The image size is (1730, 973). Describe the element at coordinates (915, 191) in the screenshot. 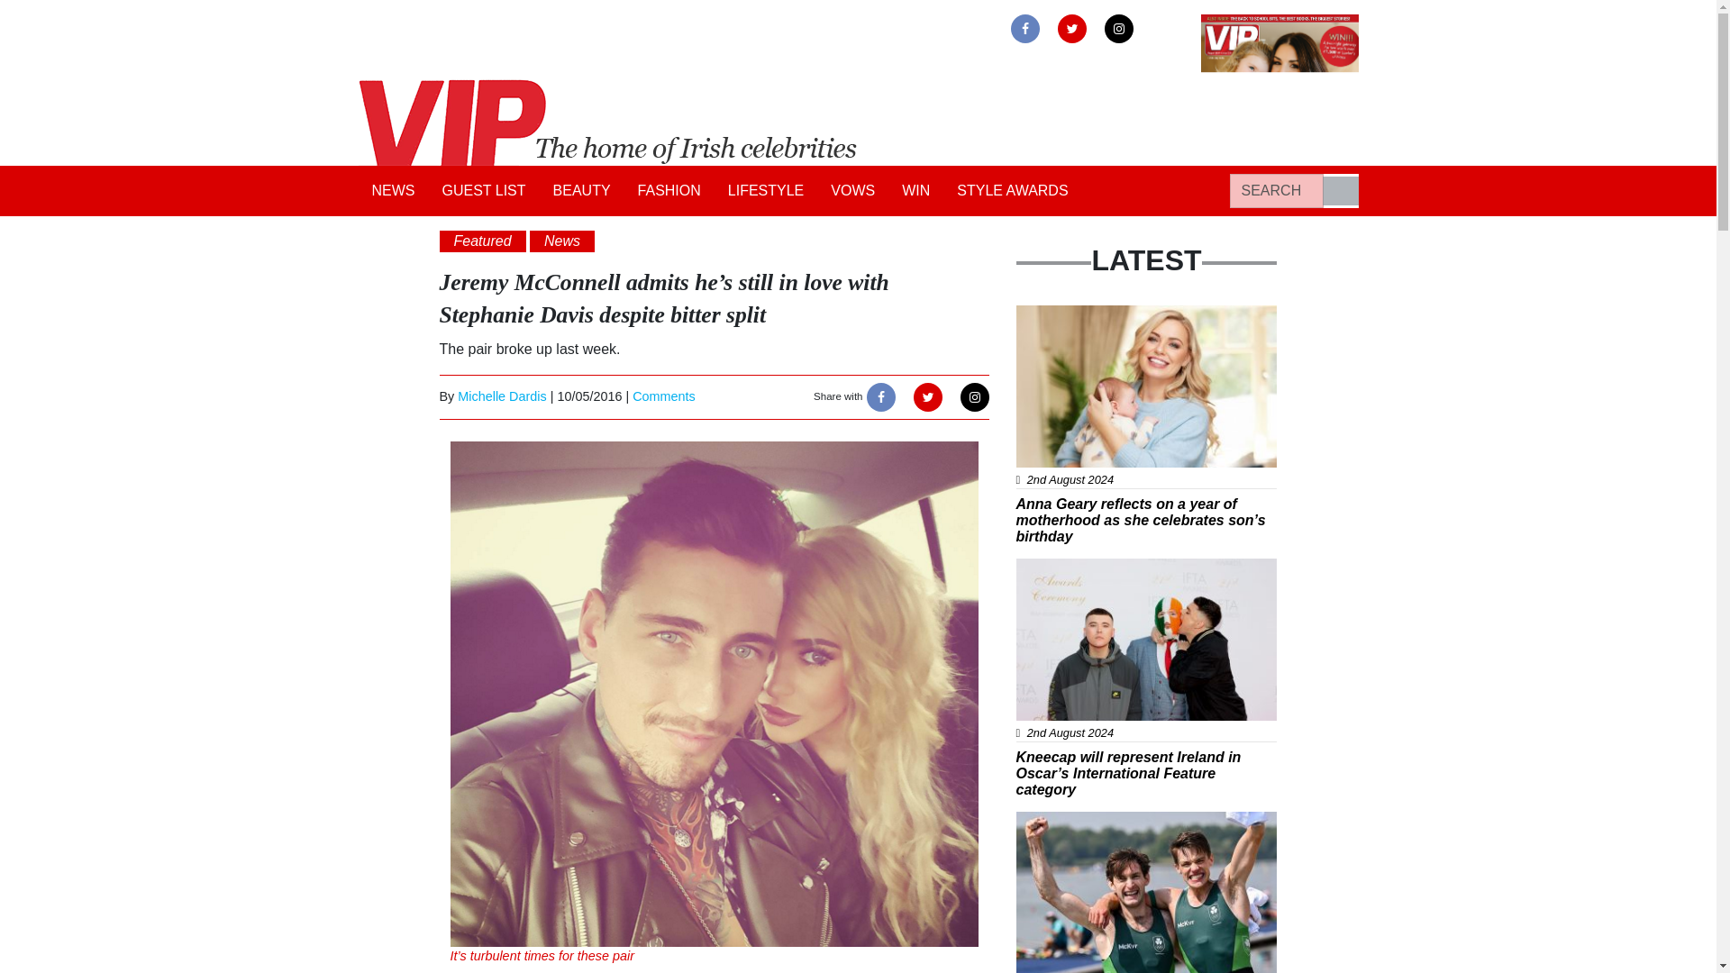

I see `WIN` at that location.